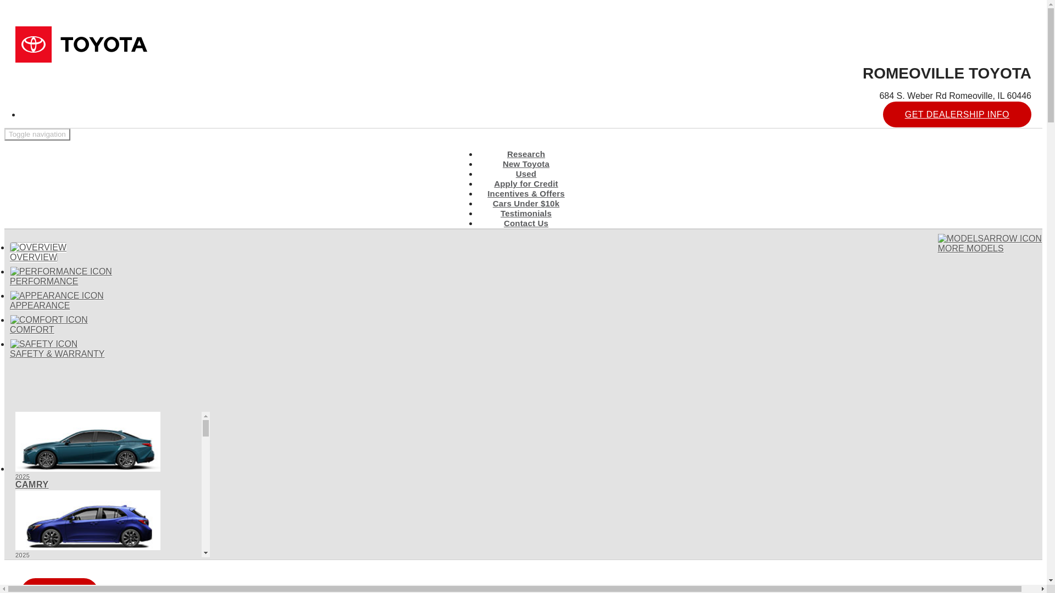 The height and width of the screenshot is (593, 1055). I want to click on GET DEALERSHIP INFO, so click(957, 114).